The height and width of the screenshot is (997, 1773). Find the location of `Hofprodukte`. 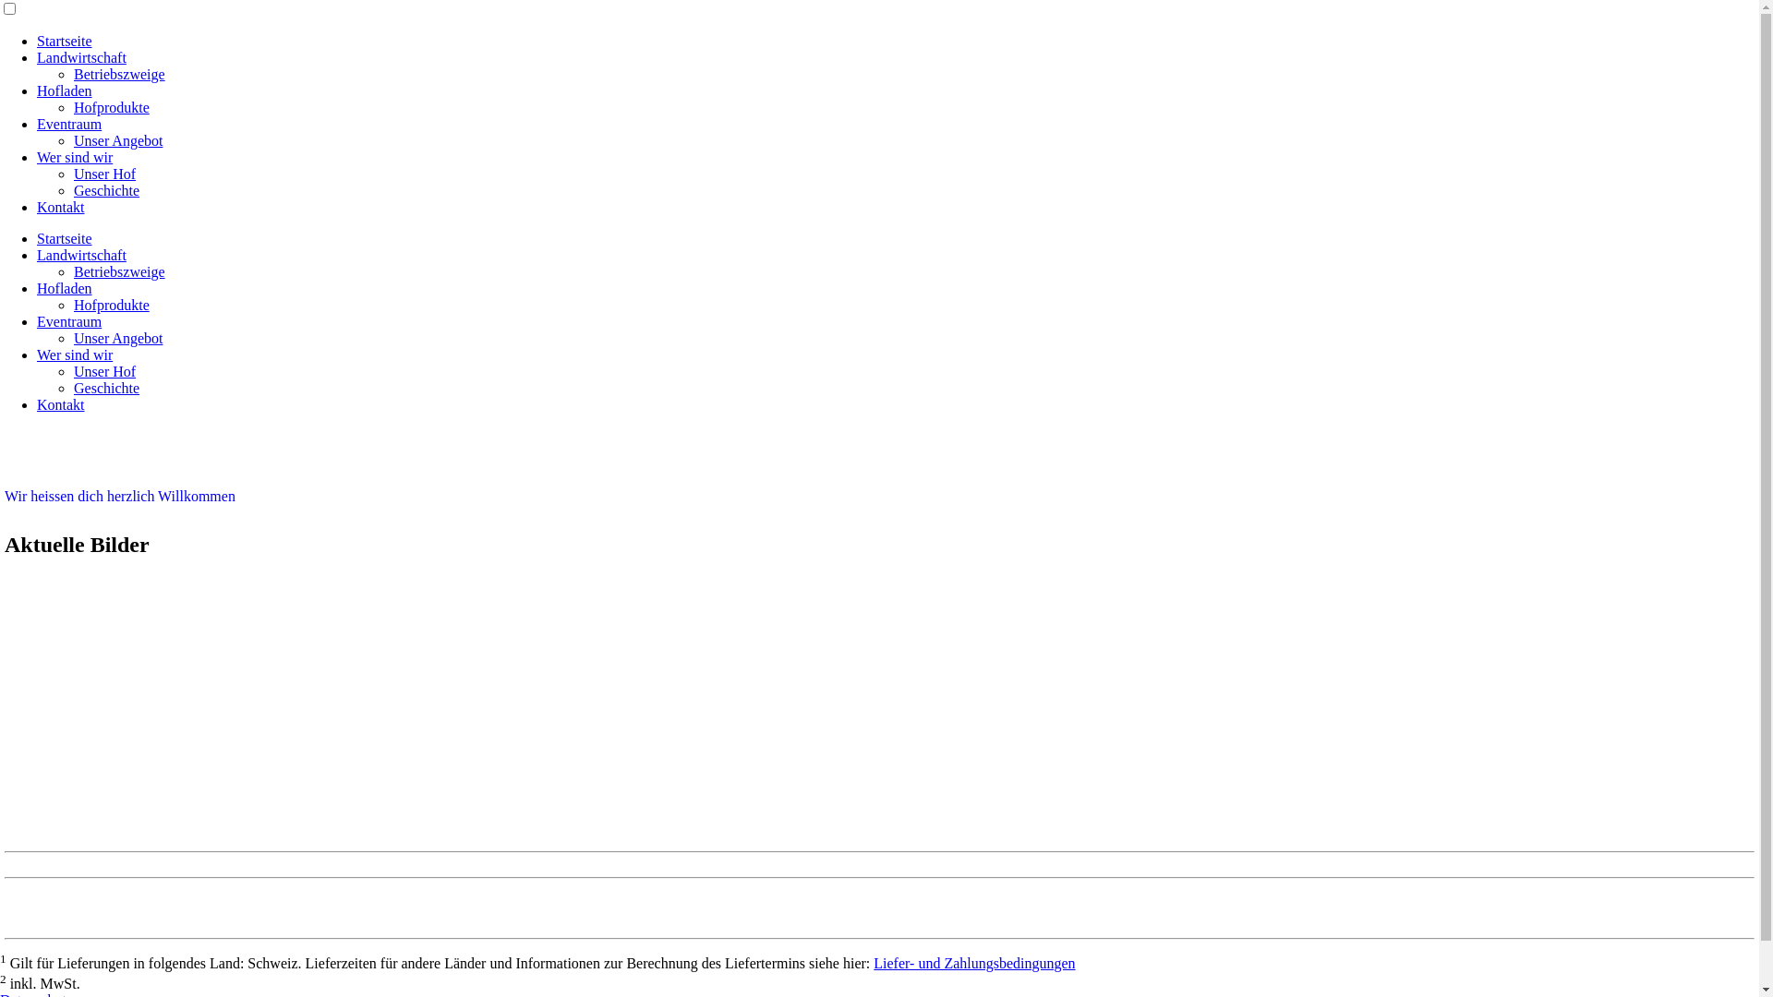

Hofprodukte is located at coordinates (112, 107).